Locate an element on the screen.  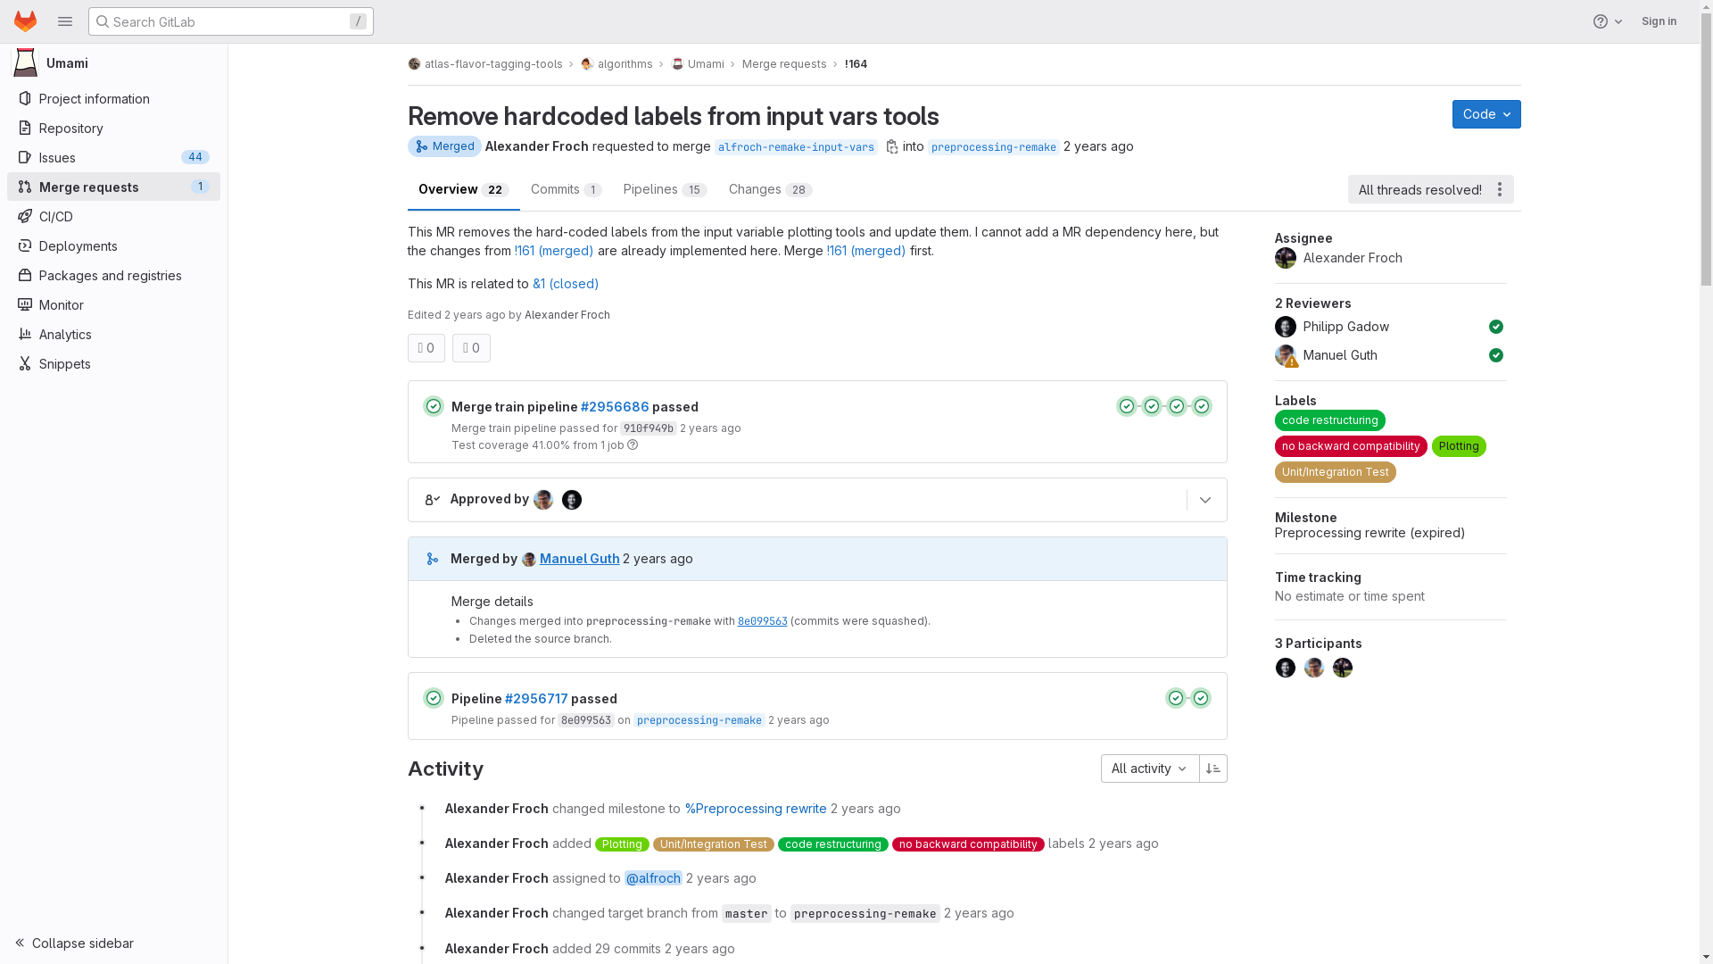
Monitor is located at coordinates (113, 304).